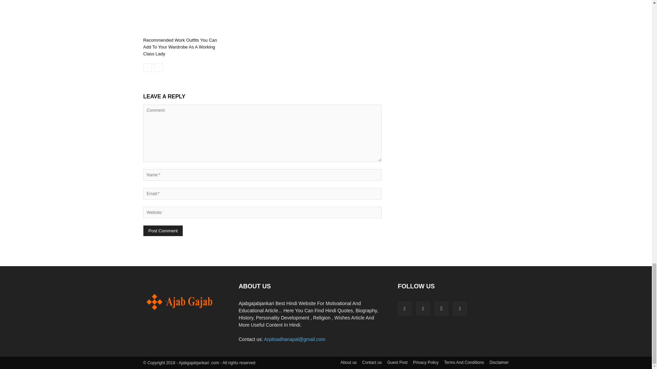 Image resolution: width=657 pixels, height=369 pixels. Describe the element at coordinates (460, 309) in the screenshot. I see `Twitter` at that location.